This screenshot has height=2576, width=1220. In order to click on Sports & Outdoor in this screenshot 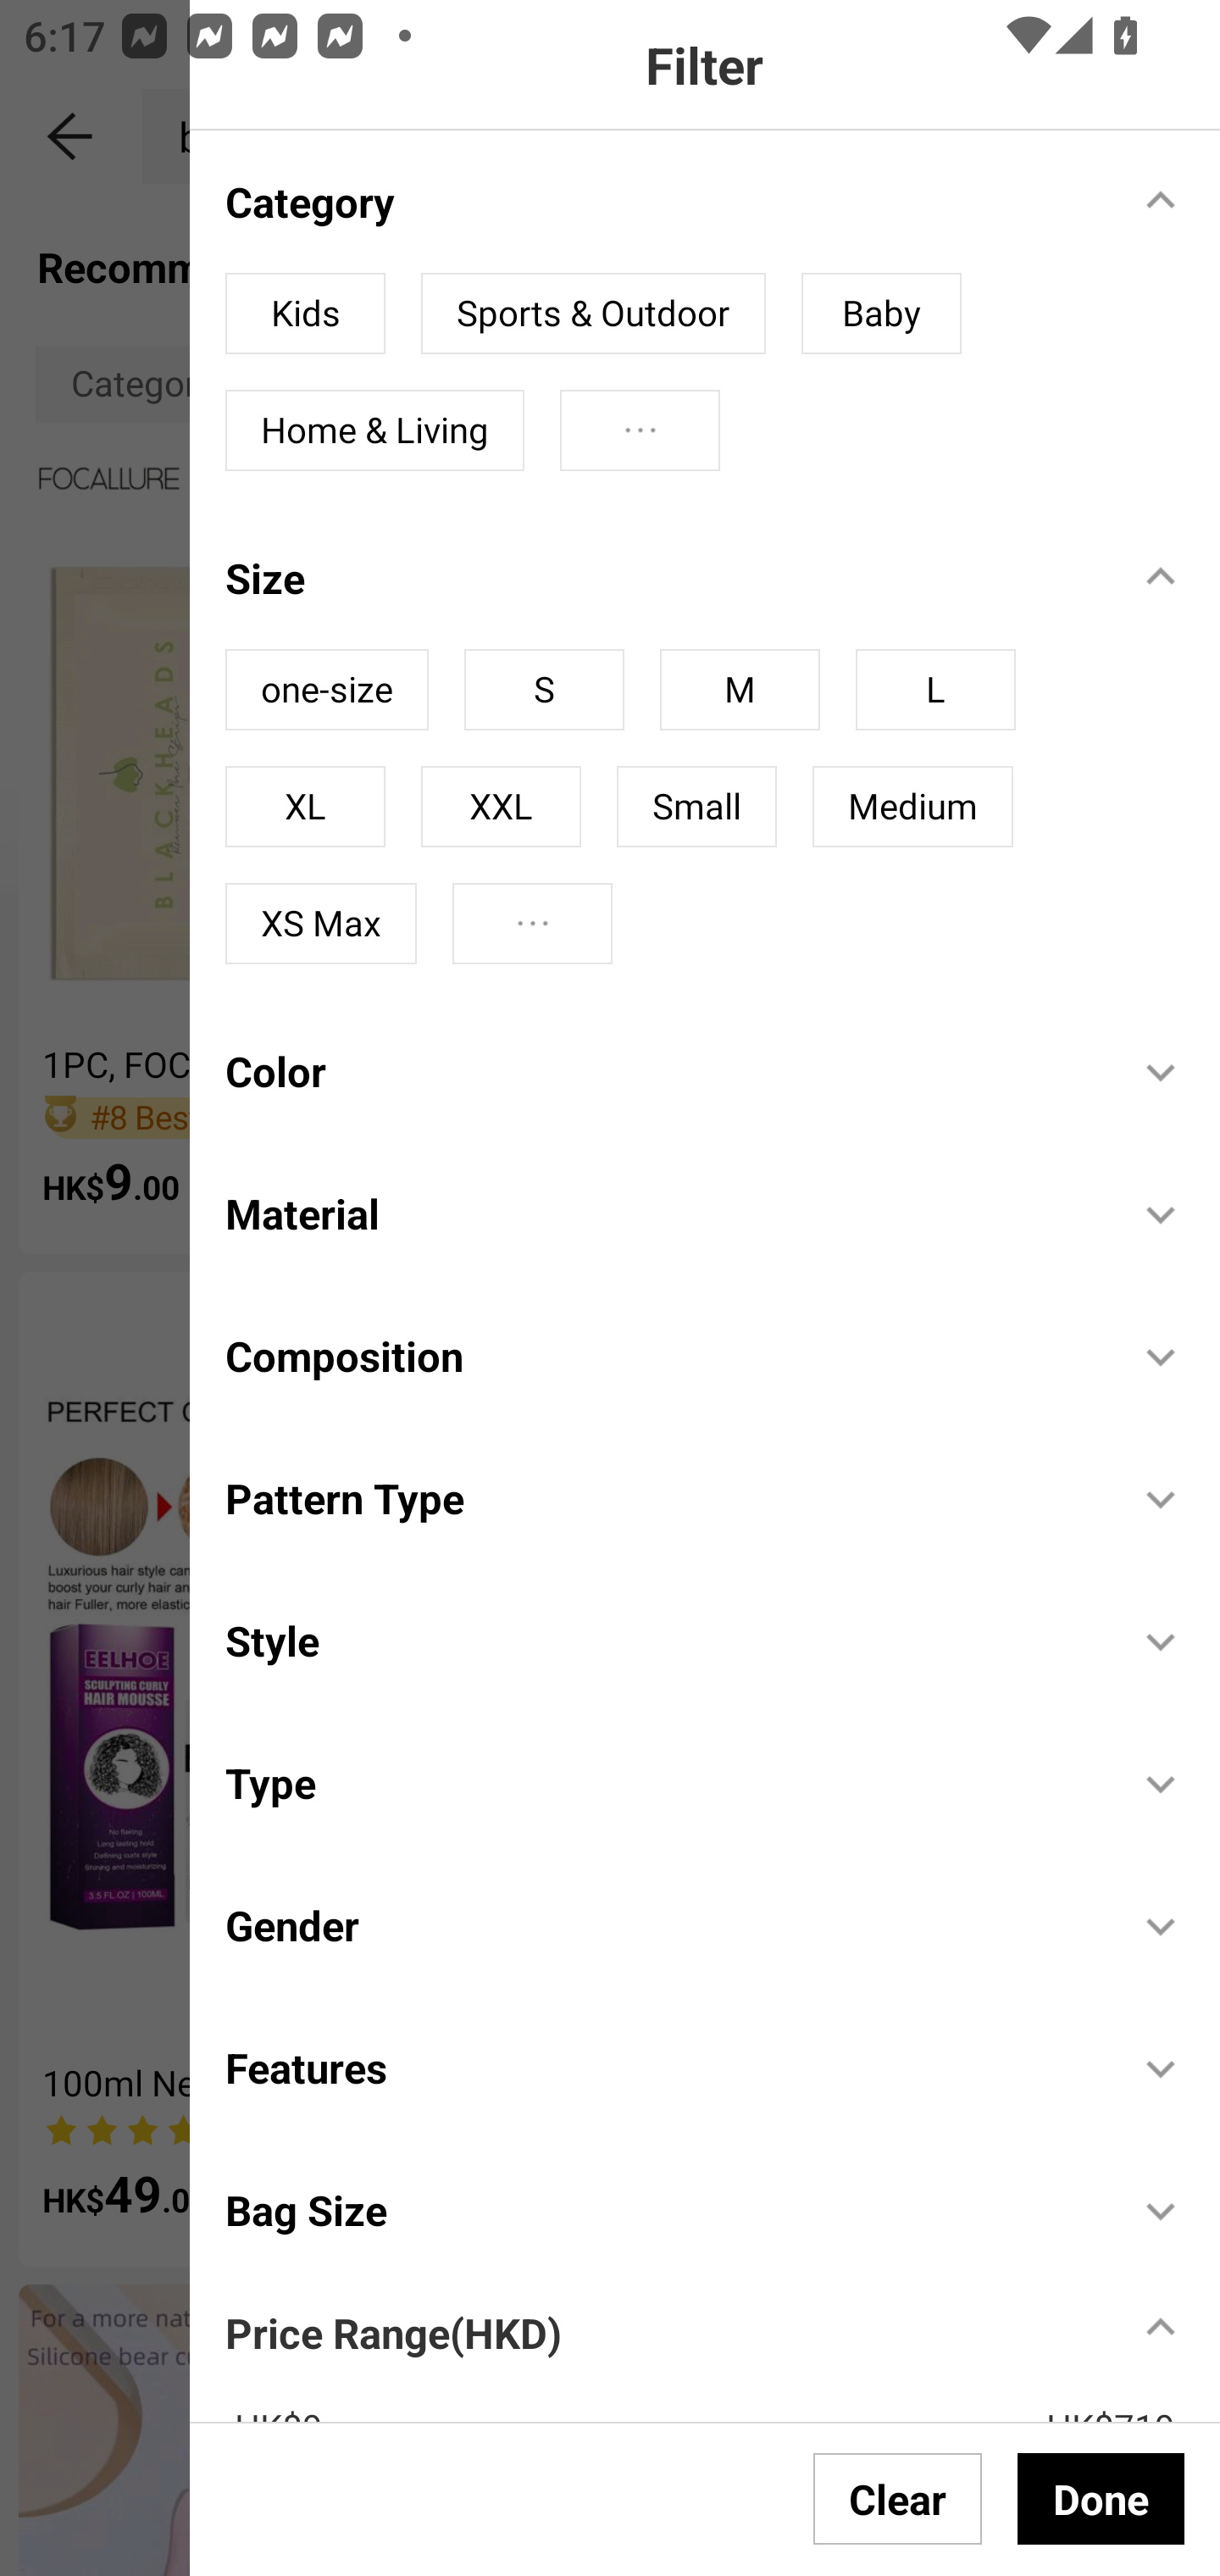, I will do `click(593, 314)`.